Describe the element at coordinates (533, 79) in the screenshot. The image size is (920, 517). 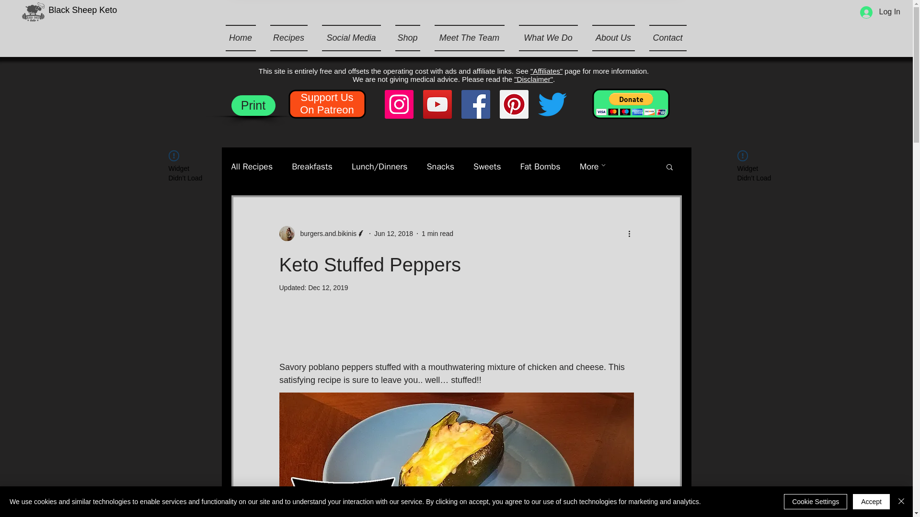
I see `"Disclaimer"` at that location.